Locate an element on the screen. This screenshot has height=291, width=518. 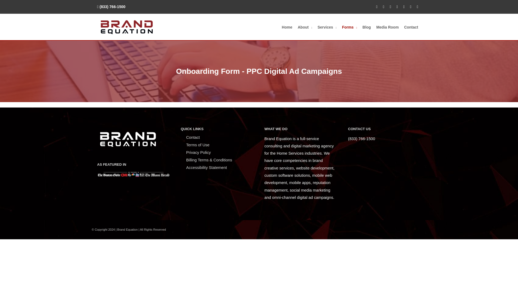
Services is located at coordinates (327, 27).